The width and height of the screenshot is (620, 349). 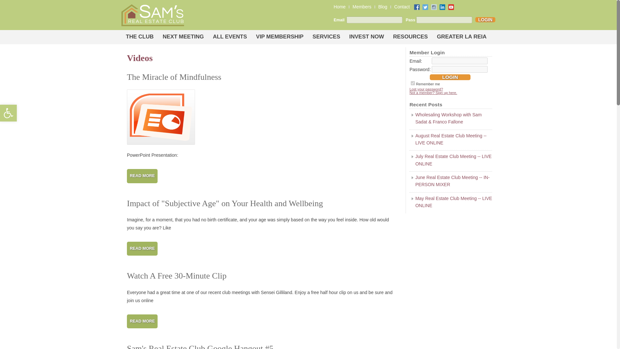 I want to click on Home, so click(x=413, y=83).